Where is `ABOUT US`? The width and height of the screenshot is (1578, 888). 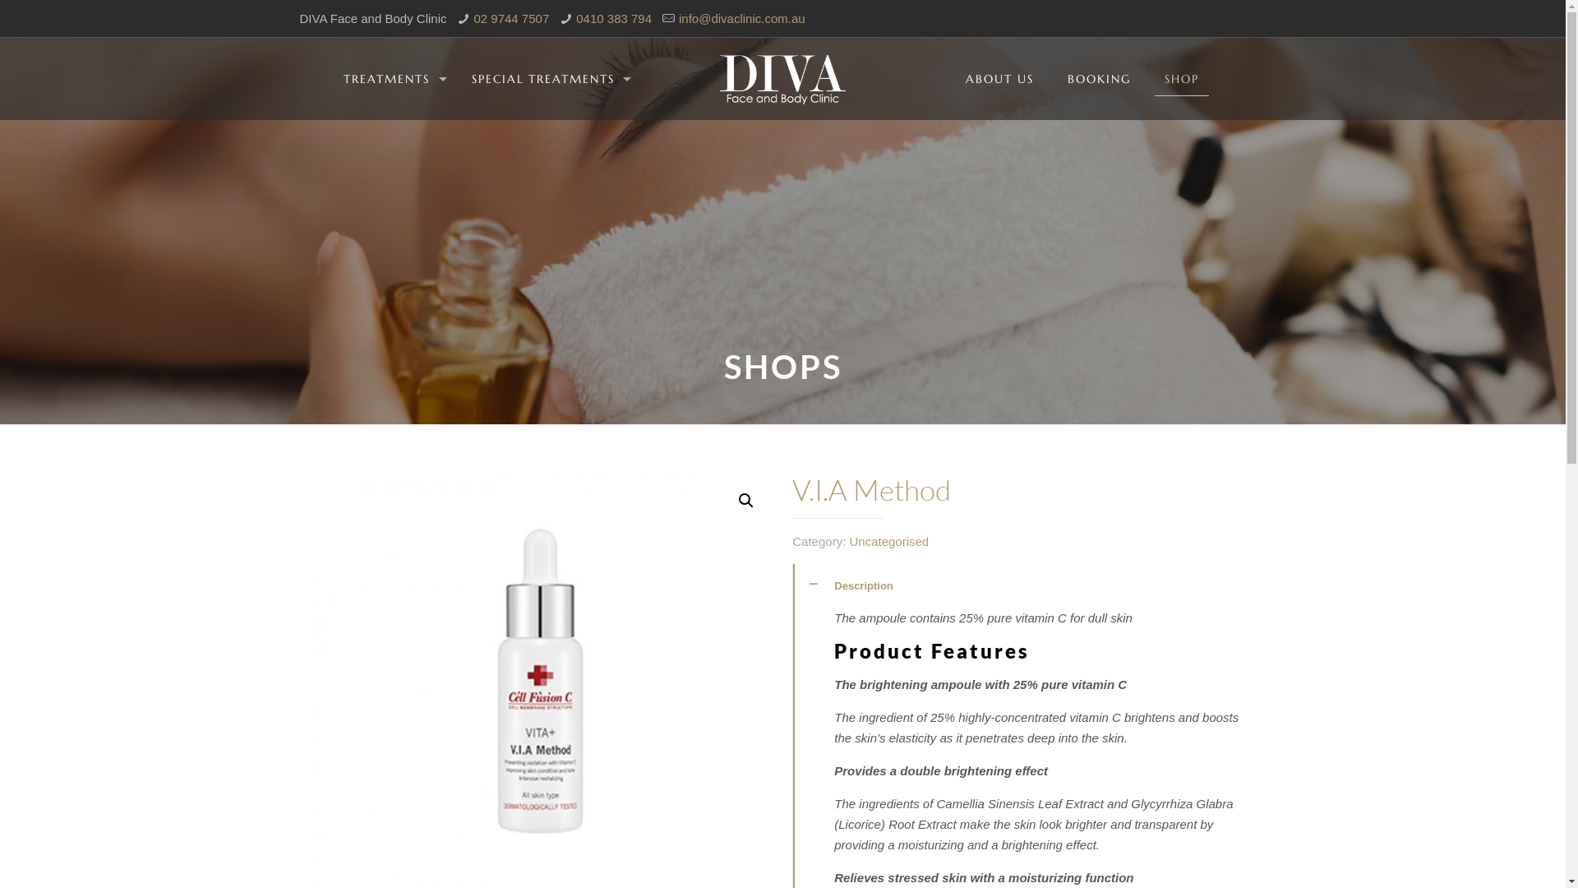 ABOUT US is located at coordinates (1000, 79).